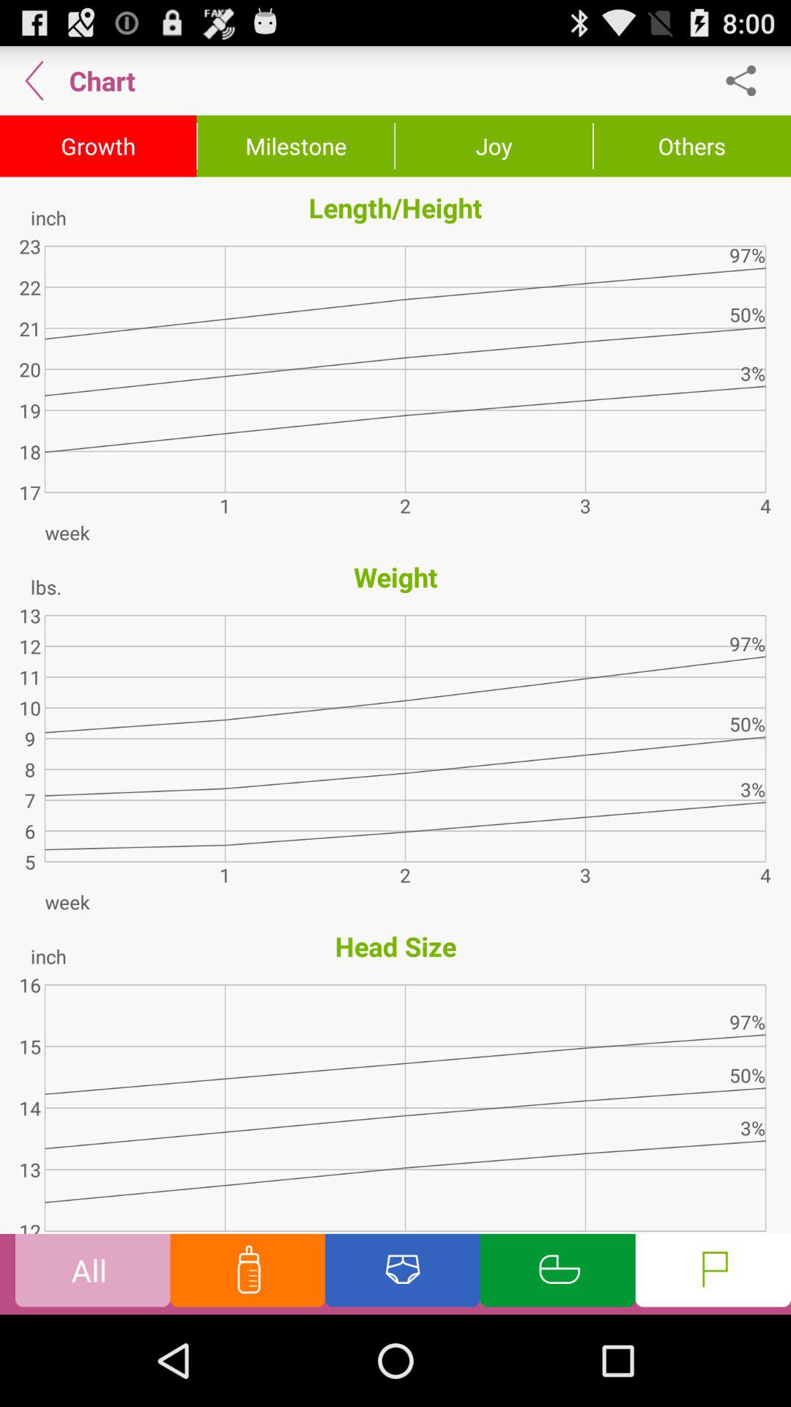 This screenshot has width=791, height=1407. I want to click on select the option all at the bottom corner of the page, so click(92, 1274).